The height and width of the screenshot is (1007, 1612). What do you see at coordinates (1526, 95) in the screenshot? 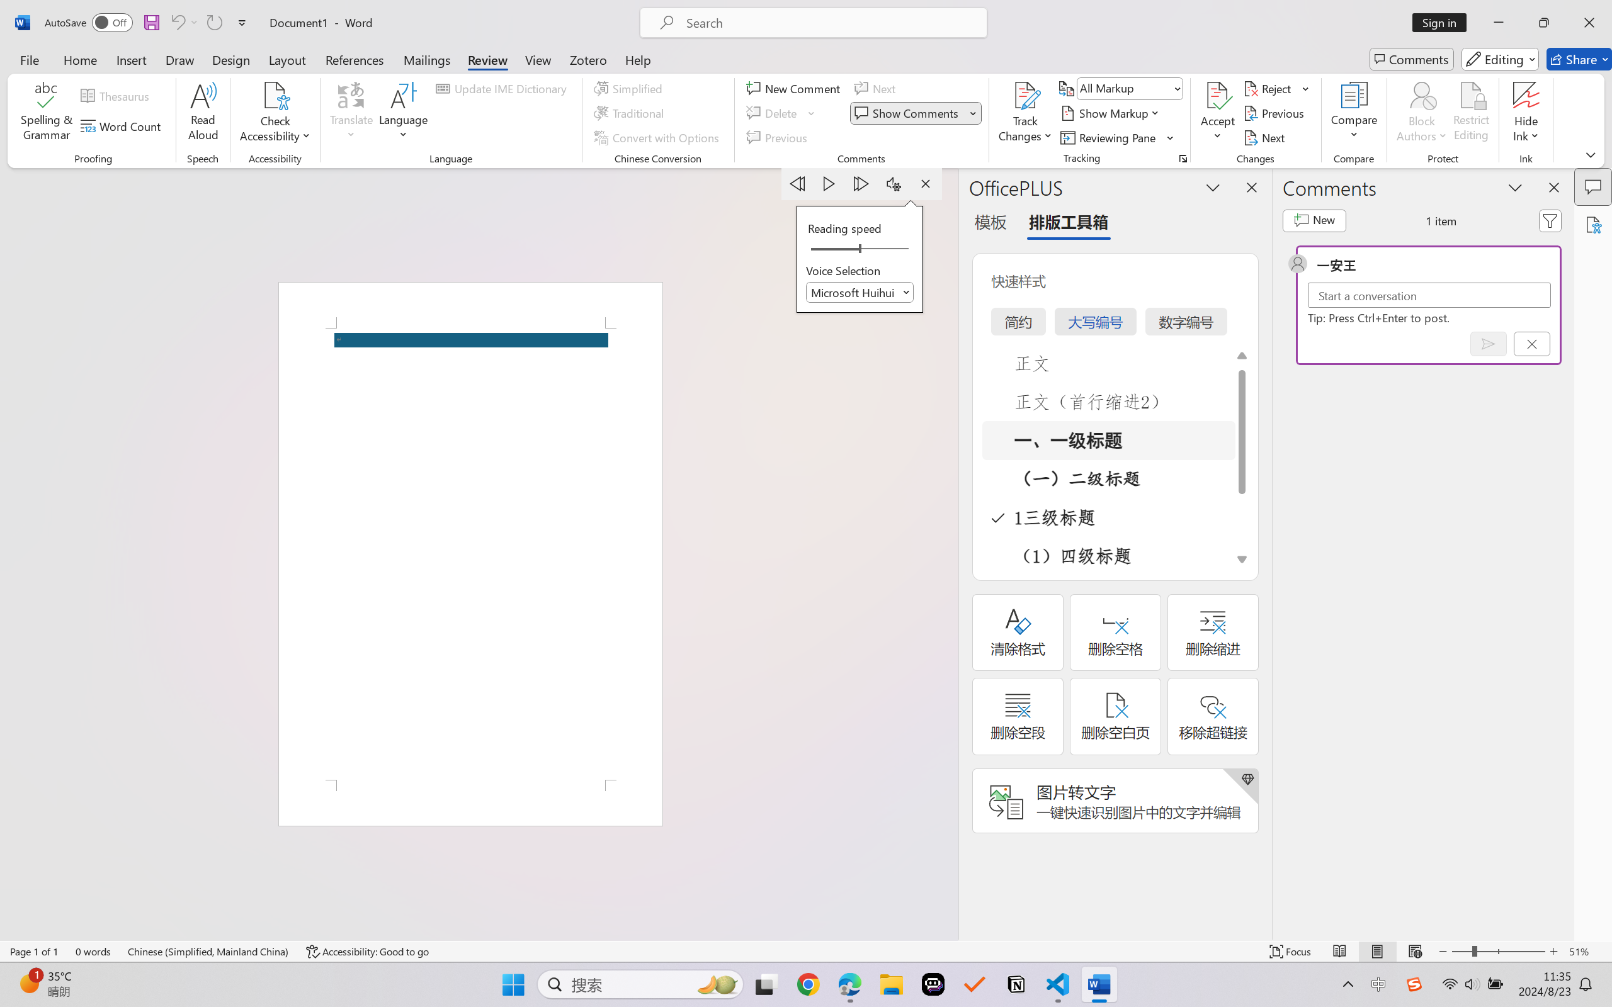
I see `Hide Ink` at bounding box center [1526, 95].